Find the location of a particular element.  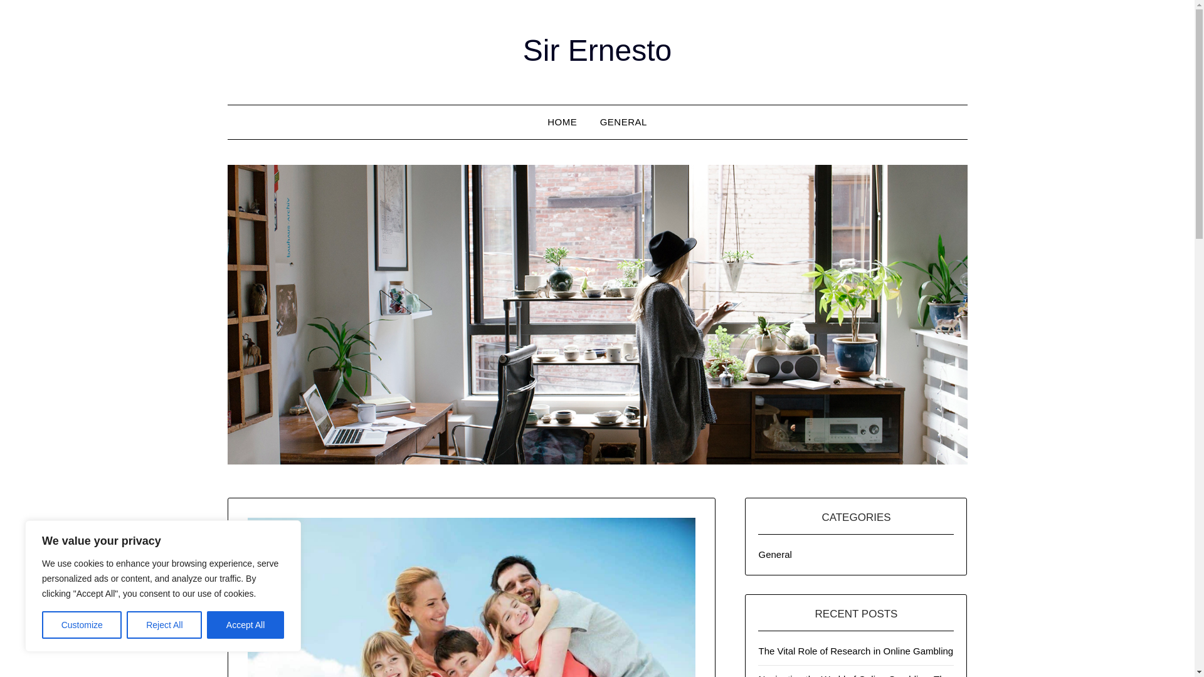

GENERAL is located at coordinates (623, 122).